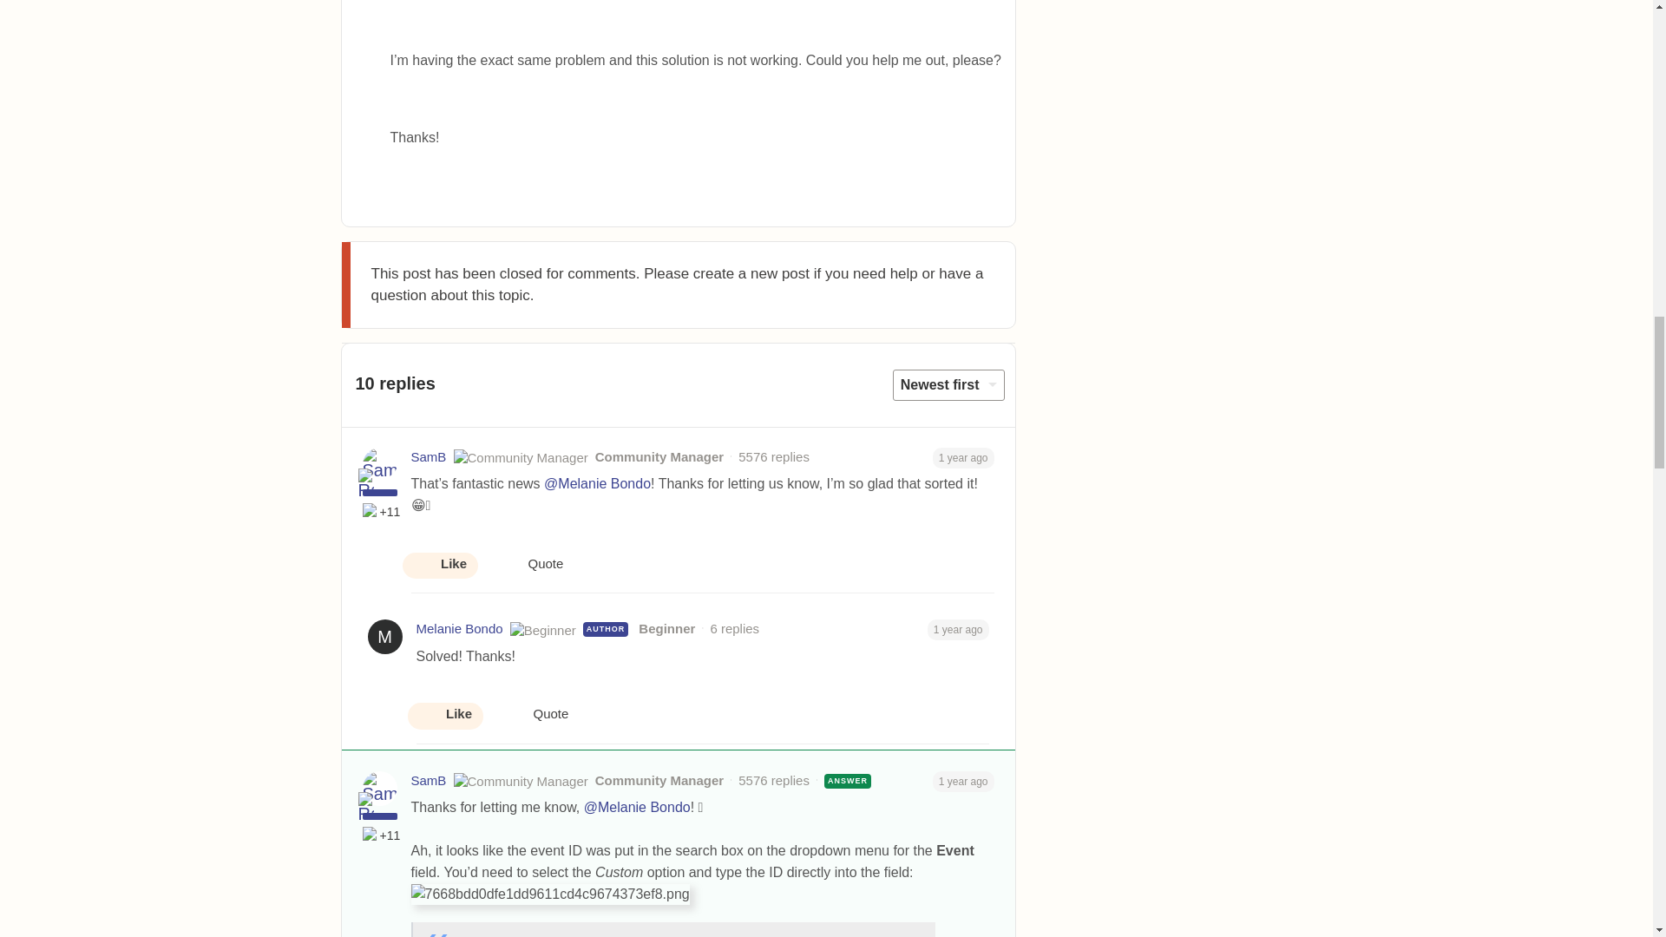 This screenshot has height=937, width=1666. Describe the element at coordinates (371, 835) in the screenshot. I see `First Best Answer` at that location.